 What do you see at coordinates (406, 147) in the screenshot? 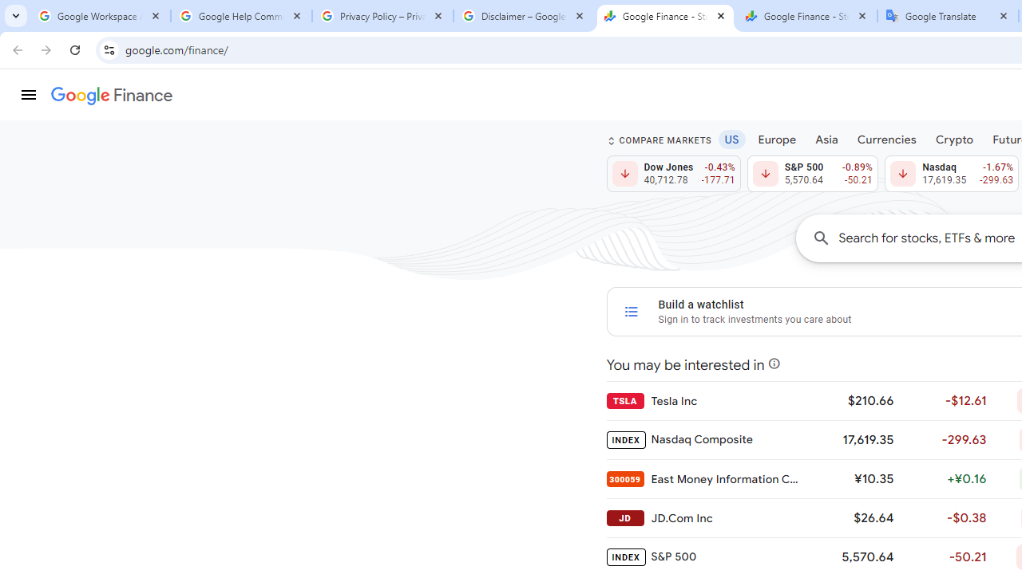
I see `Recent` at bounding box center [406, 147].